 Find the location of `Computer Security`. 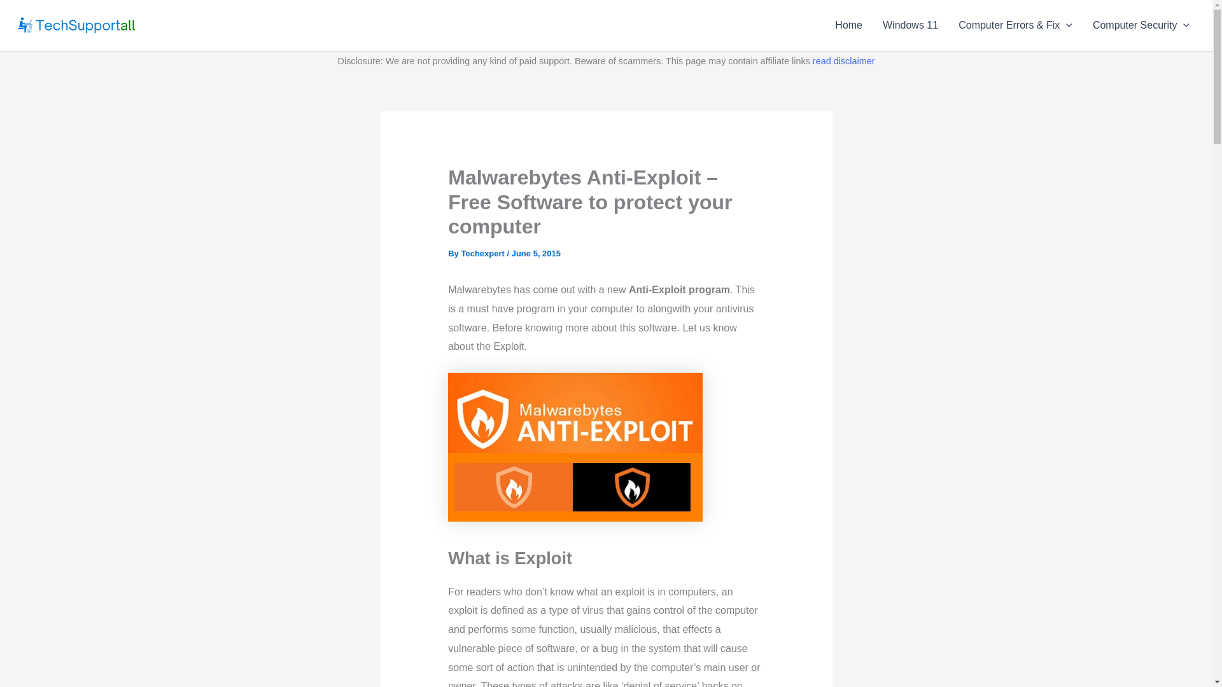

Computer Security is located at coordinates (1141, 25).